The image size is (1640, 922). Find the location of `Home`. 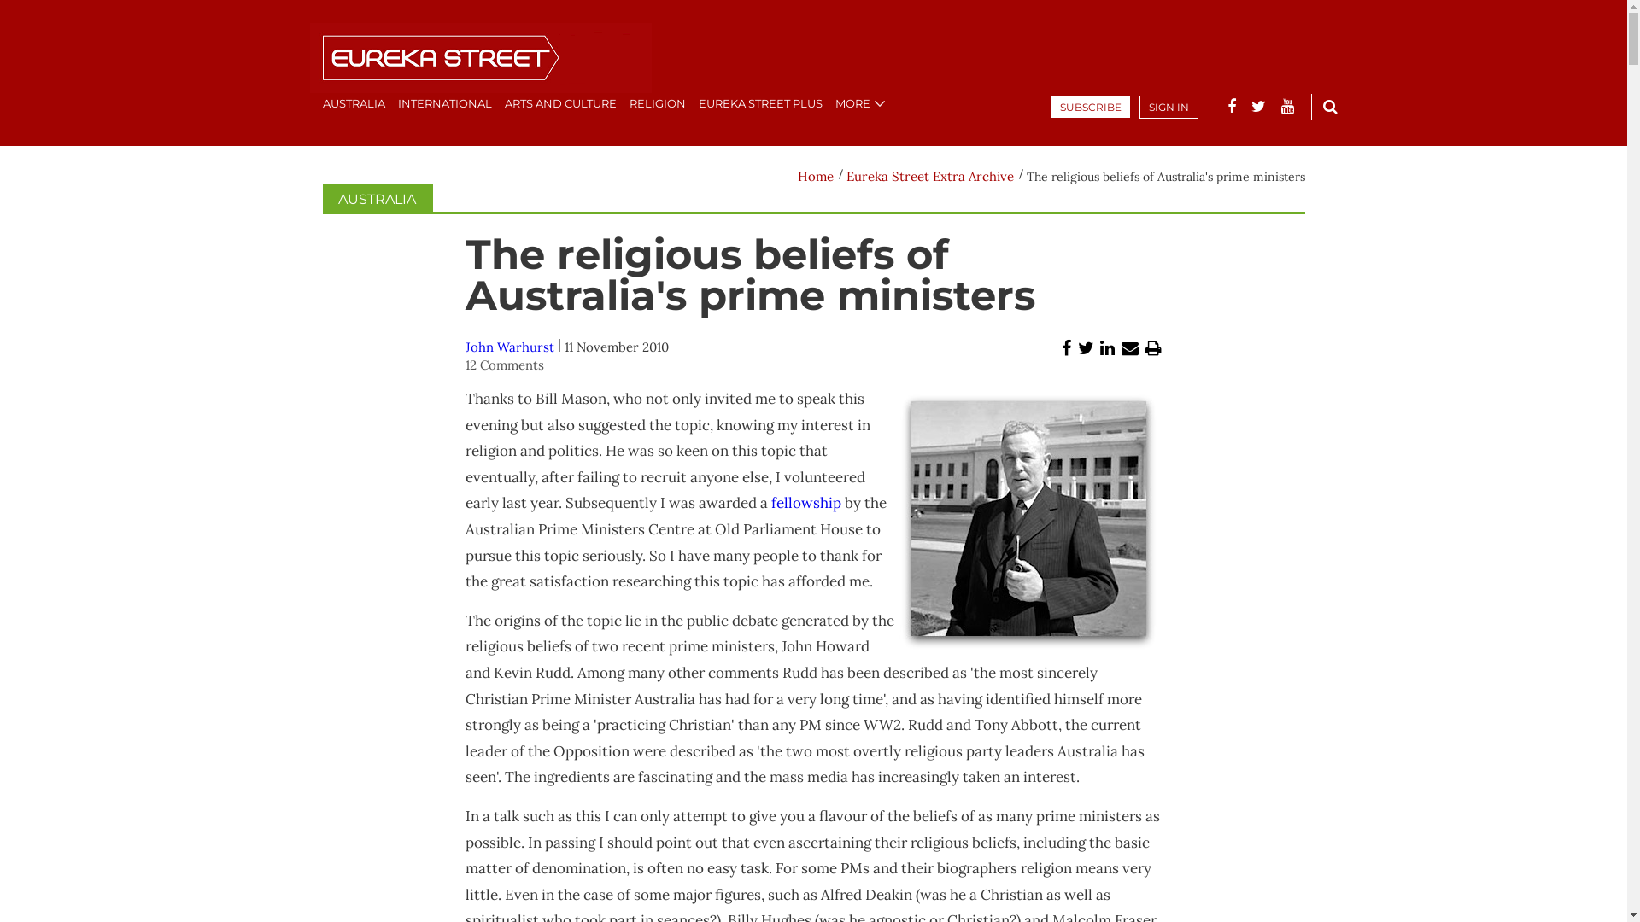

Home is located at coordinates (816, 176).